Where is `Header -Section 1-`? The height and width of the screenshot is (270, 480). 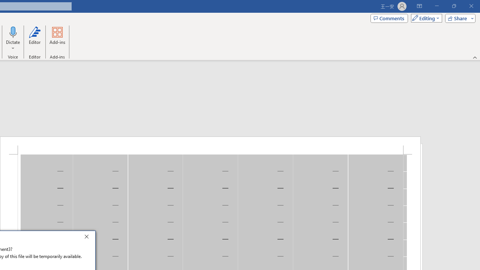
Header -Section 1- is located at coordinates (210, 145).